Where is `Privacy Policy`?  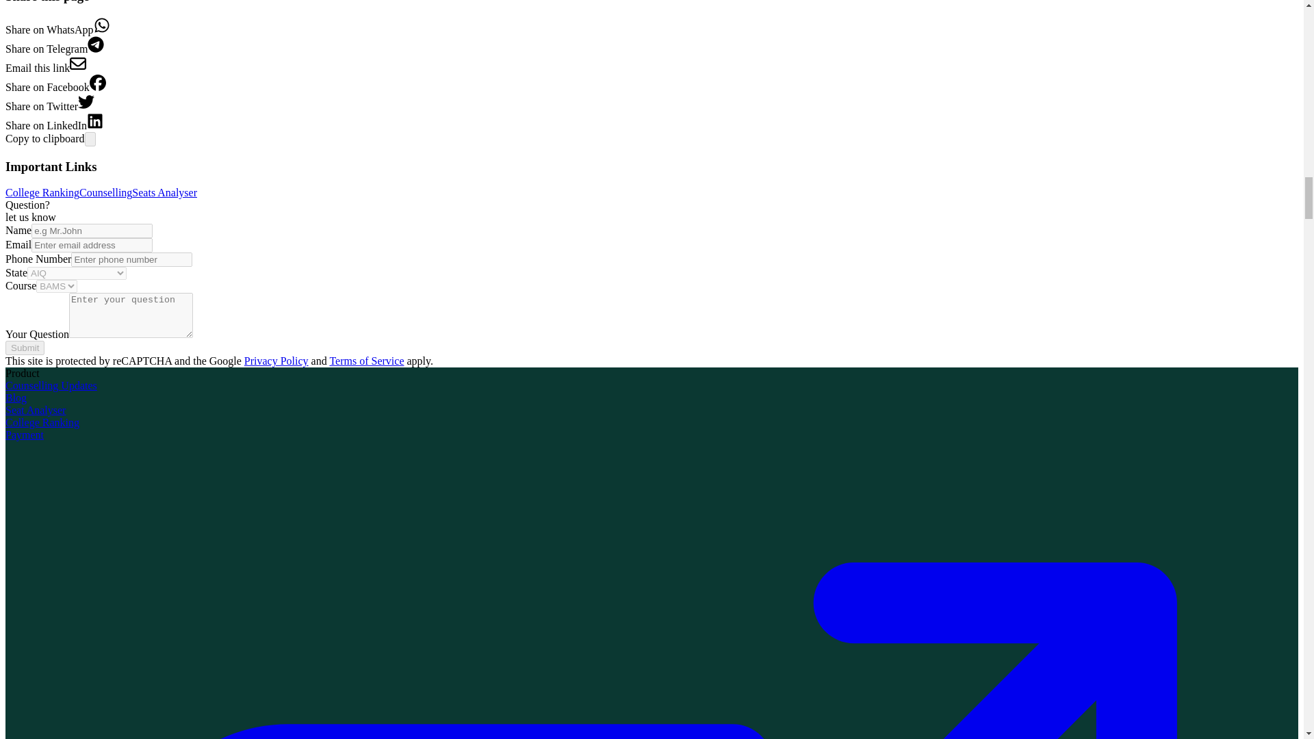
Privacy Policy is located at coordinates (276, 361).